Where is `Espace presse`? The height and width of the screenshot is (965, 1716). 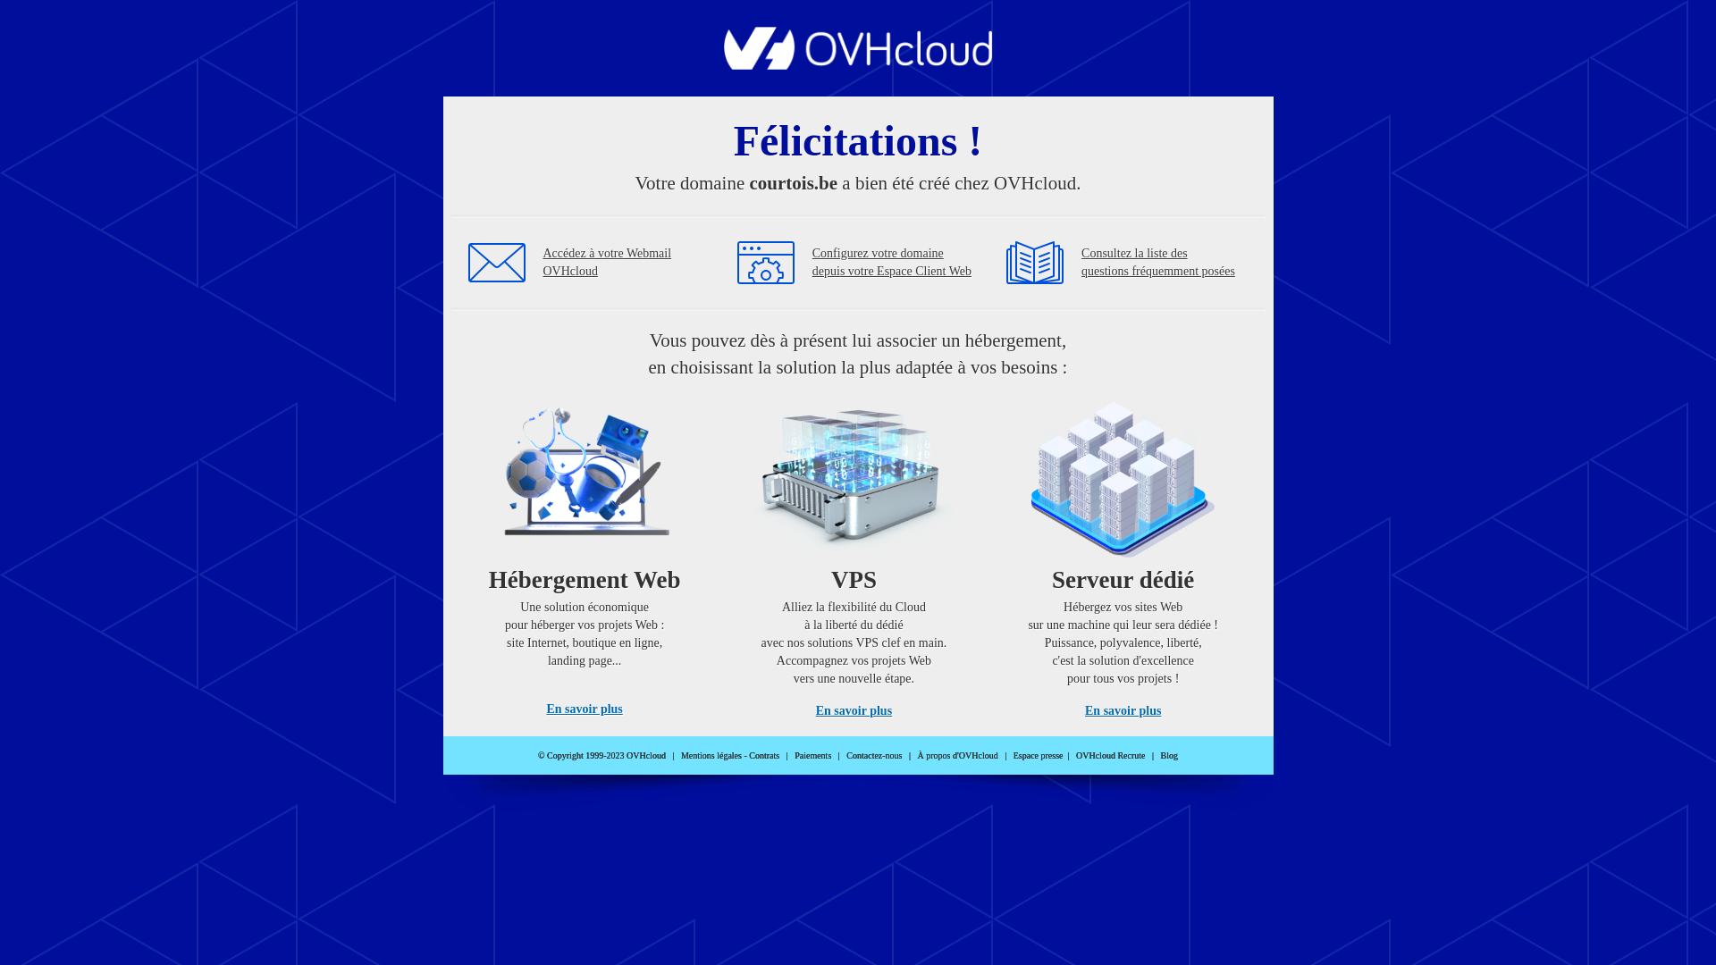
Espace presse is located at coordinates (1039, 756).